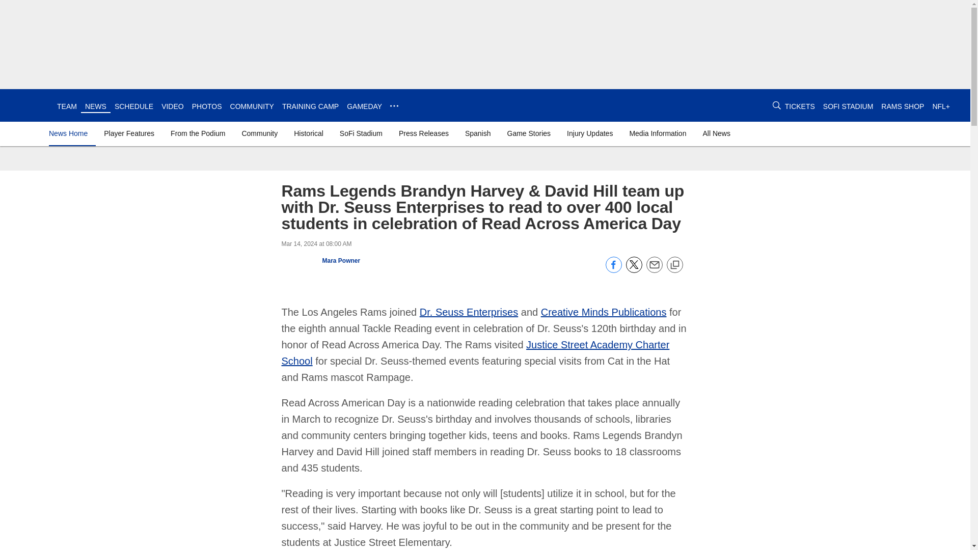 The width and height of the screenshot is (978, 550). What do you see at coordinates (29, 105) in the screenshot?
I see `Link to club's homepage` at bounding box center [29, 105].